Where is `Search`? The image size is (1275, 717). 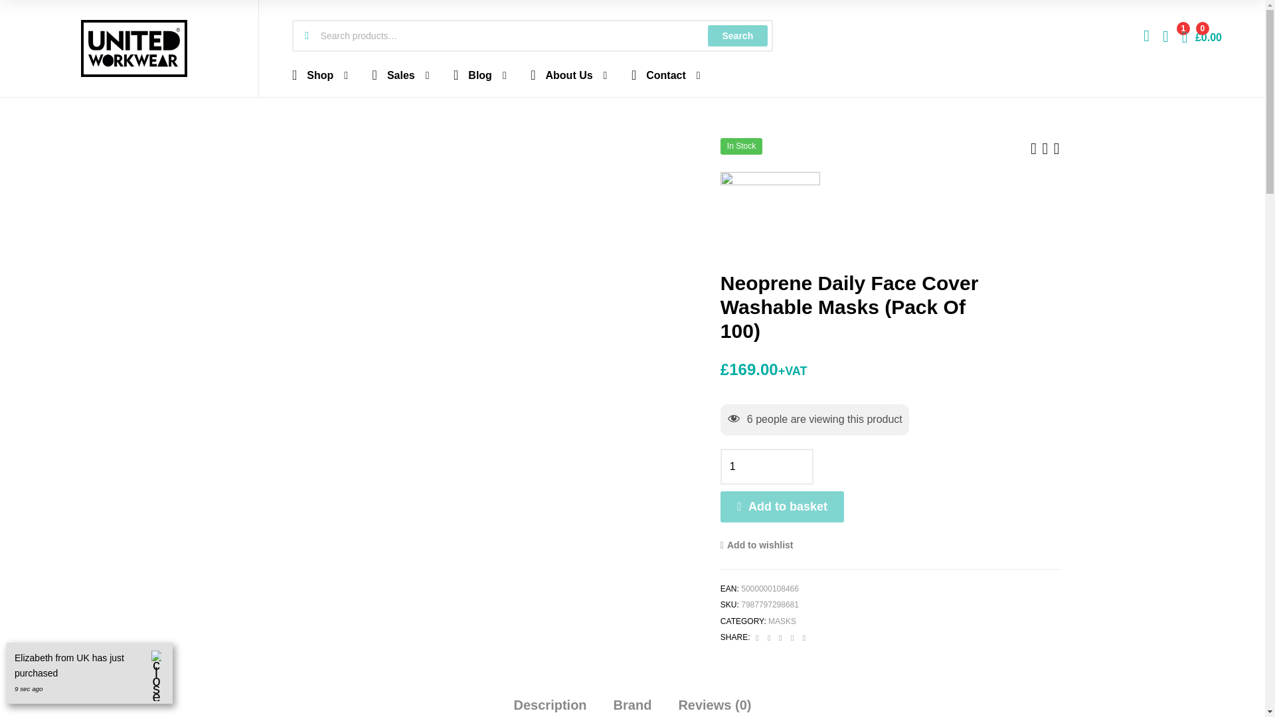 Search is located at coordinates (737, 36).